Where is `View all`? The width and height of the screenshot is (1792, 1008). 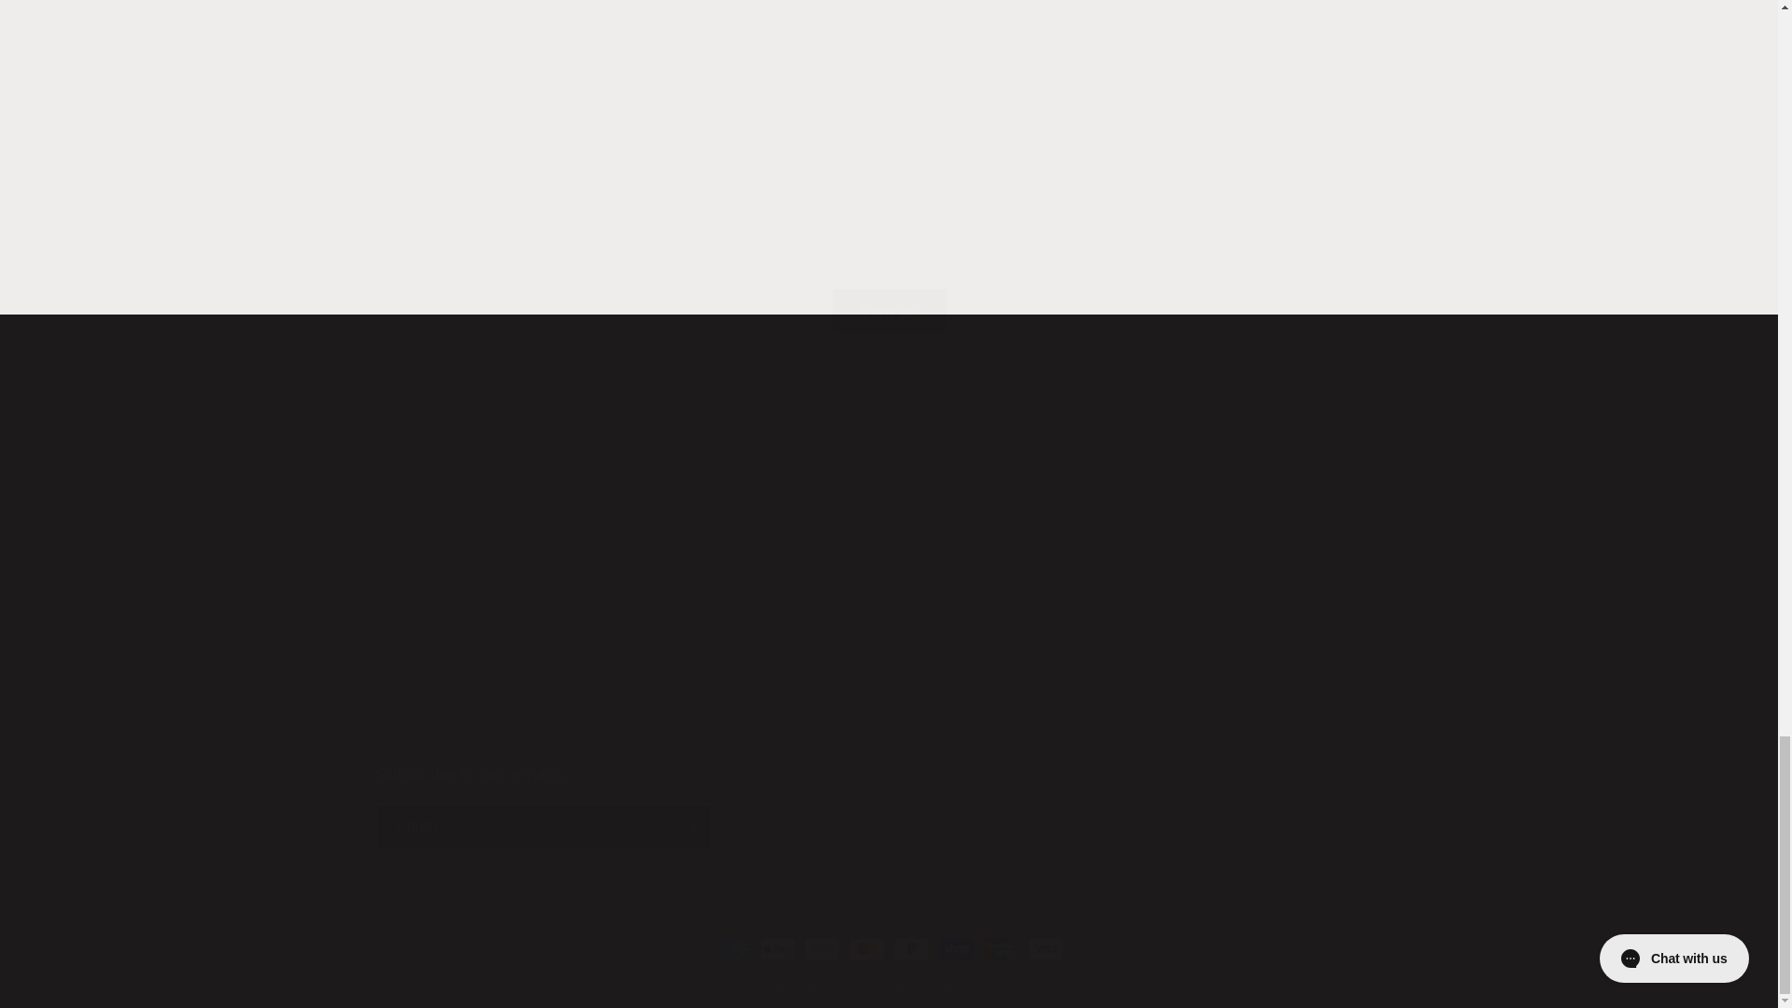 View all is located at coordinates (998, 466).